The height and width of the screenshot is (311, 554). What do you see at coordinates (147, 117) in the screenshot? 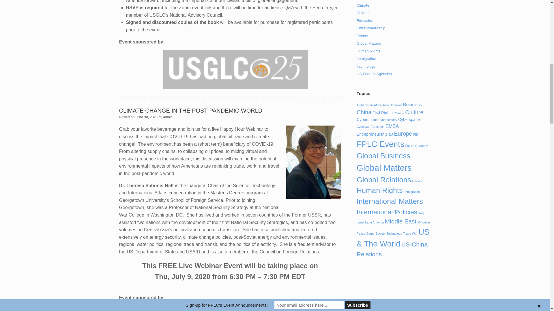
I see `June 30, 2020` at bounding box center [147, 117].